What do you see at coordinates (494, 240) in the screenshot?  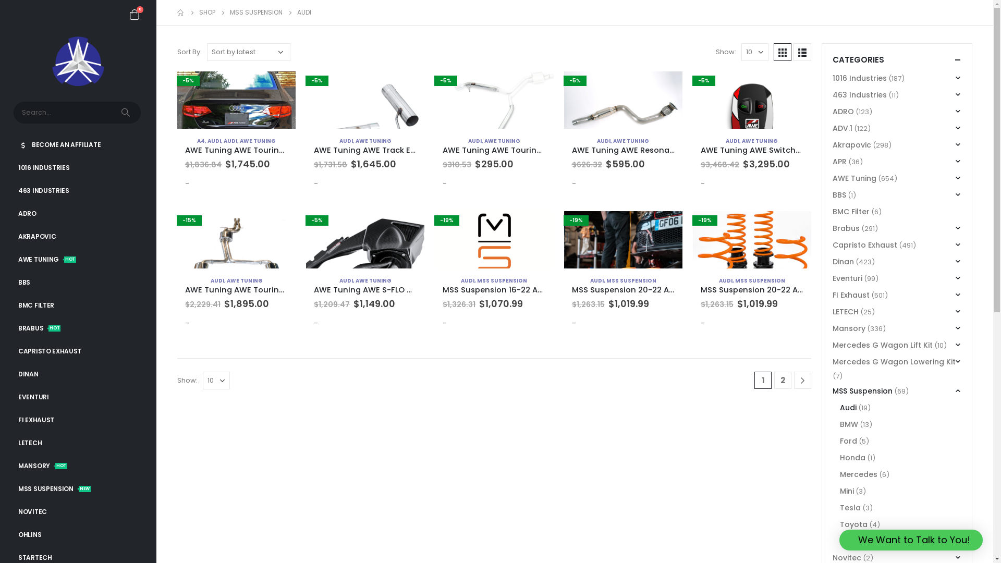 I see `-19%` at bounding box center [494, 240].